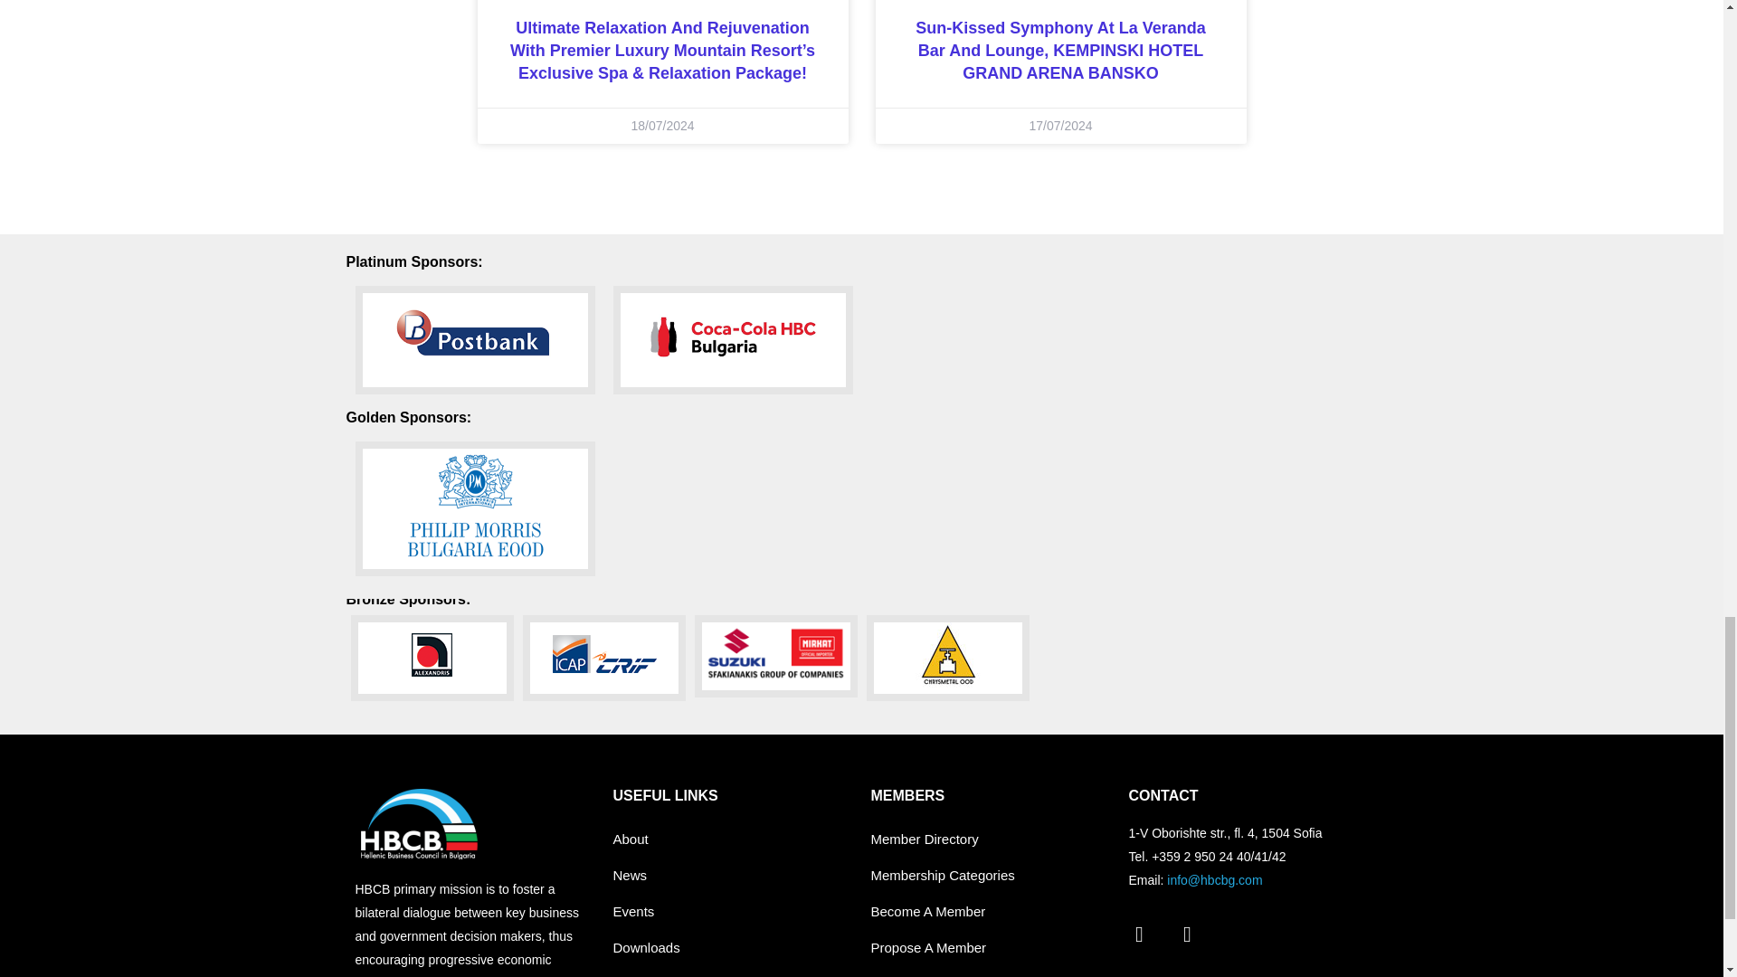 The image size is (1737, 977). What do you see at coordinates (776, 657) in the screenshot?
I see `SUZUKI` at bounding box center [776, 657].